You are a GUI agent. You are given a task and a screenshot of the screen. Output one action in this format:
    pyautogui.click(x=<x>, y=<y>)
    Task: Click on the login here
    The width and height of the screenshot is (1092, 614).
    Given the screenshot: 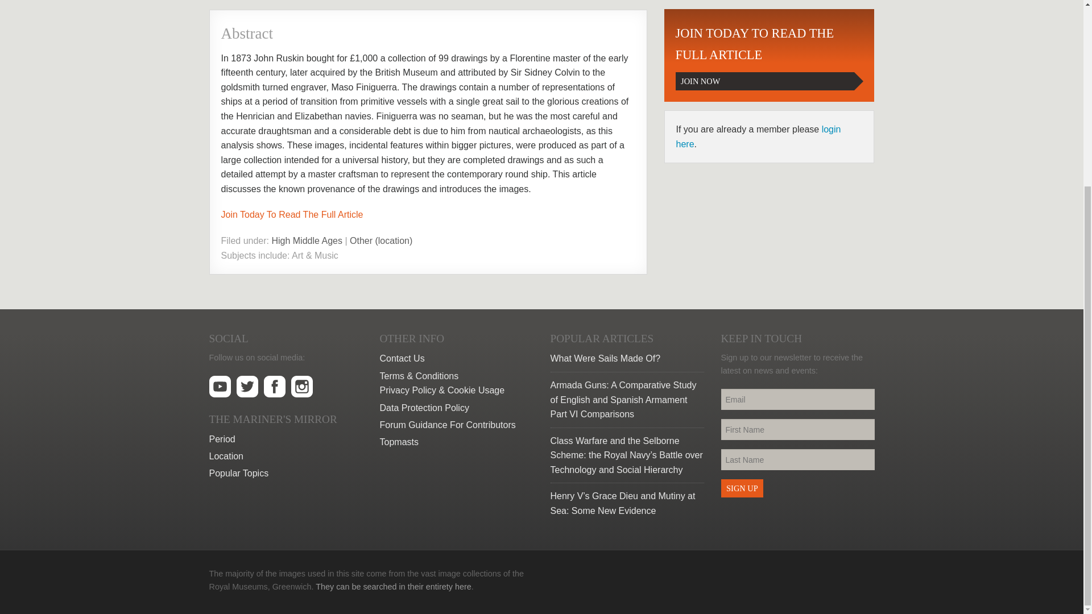 What is the action you would take?
    pyautogui.click(x=758, y=136)
    